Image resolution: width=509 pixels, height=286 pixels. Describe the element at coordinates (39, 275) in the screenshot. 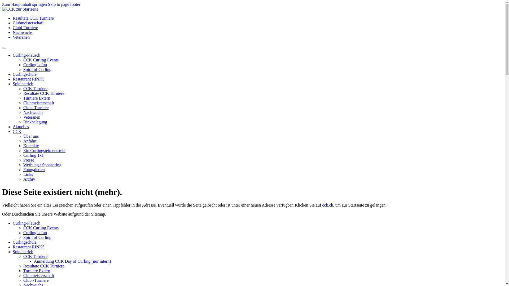

I see `Clubmeisterschaft` at that location.